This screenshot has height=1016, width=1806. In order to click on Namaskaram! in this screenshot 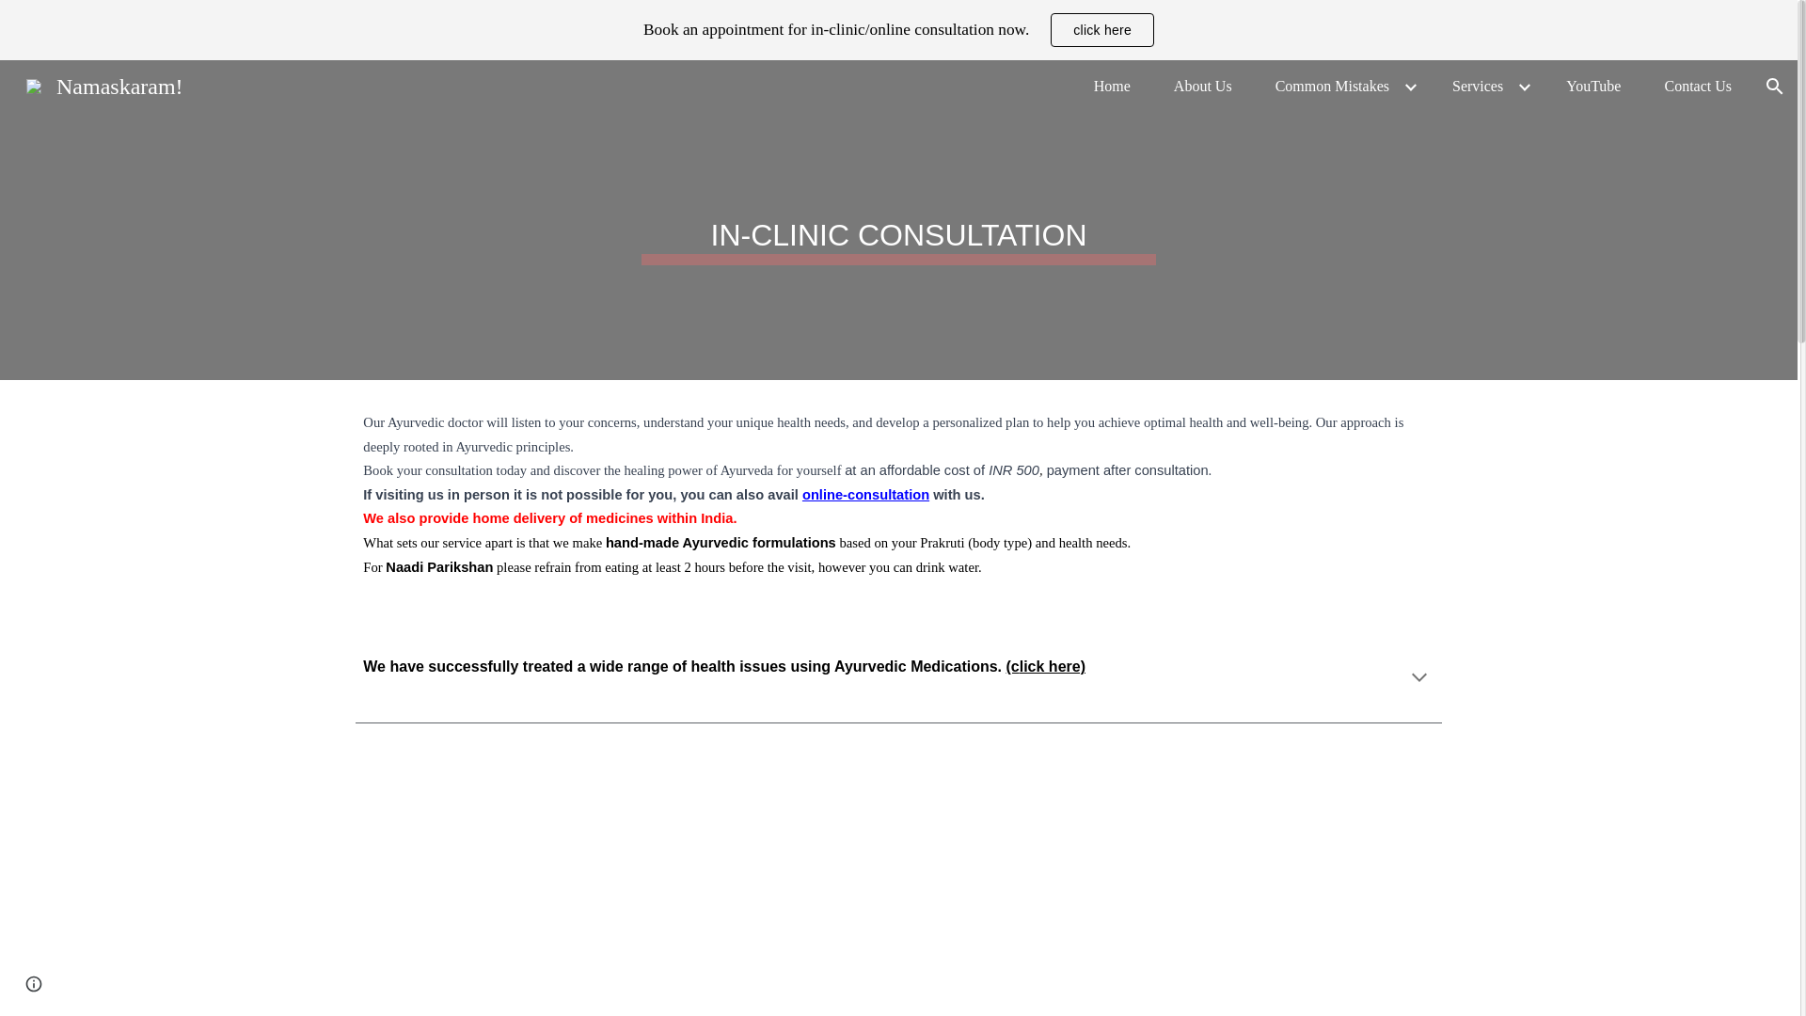, I will do `click(104, 84)`.